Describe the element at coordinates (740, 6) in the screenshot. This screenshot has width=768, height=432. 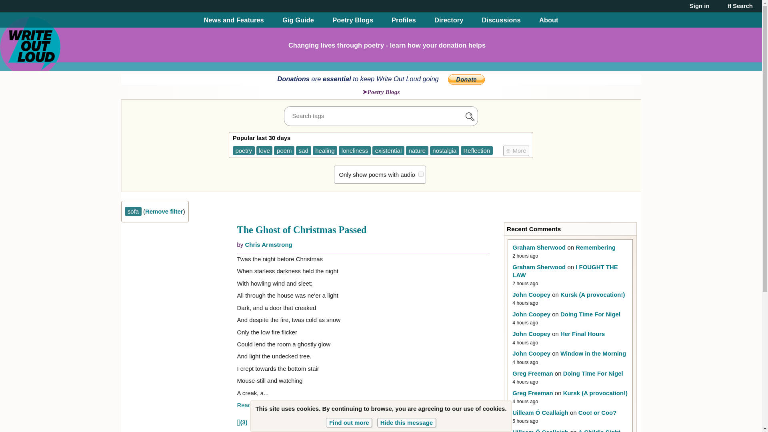
I see `Search` at that location.